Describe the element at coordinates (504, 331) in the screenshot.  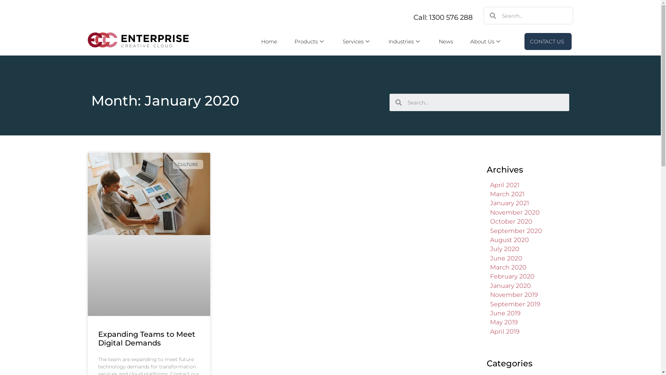
I see `April 2019` at that location.